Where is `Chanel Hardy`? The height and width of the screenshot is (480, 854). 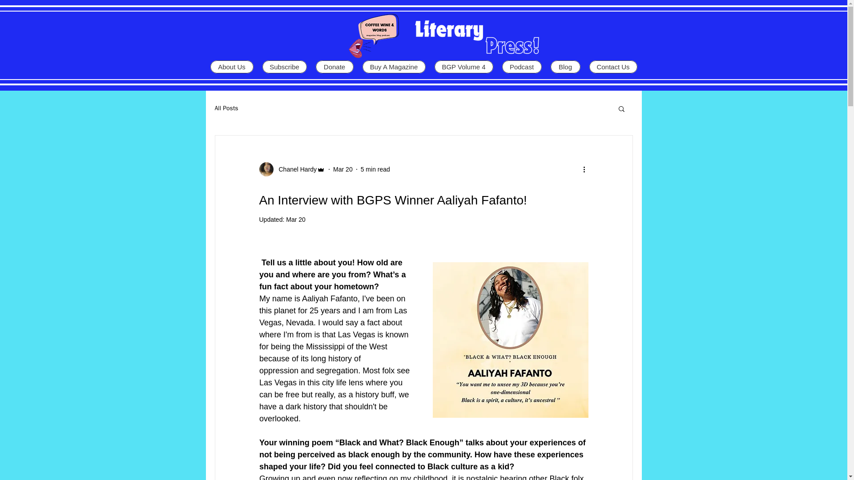
Chanel Hardy is located at coordinates (295, 169).